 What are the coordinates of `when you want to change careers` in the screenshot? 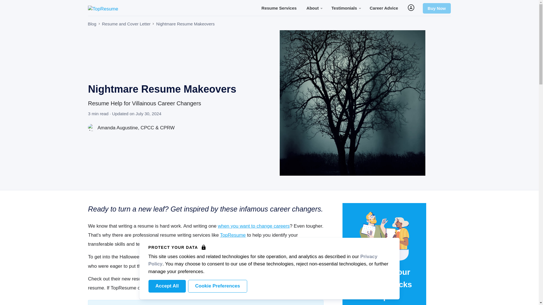 It's located at (253, 226).